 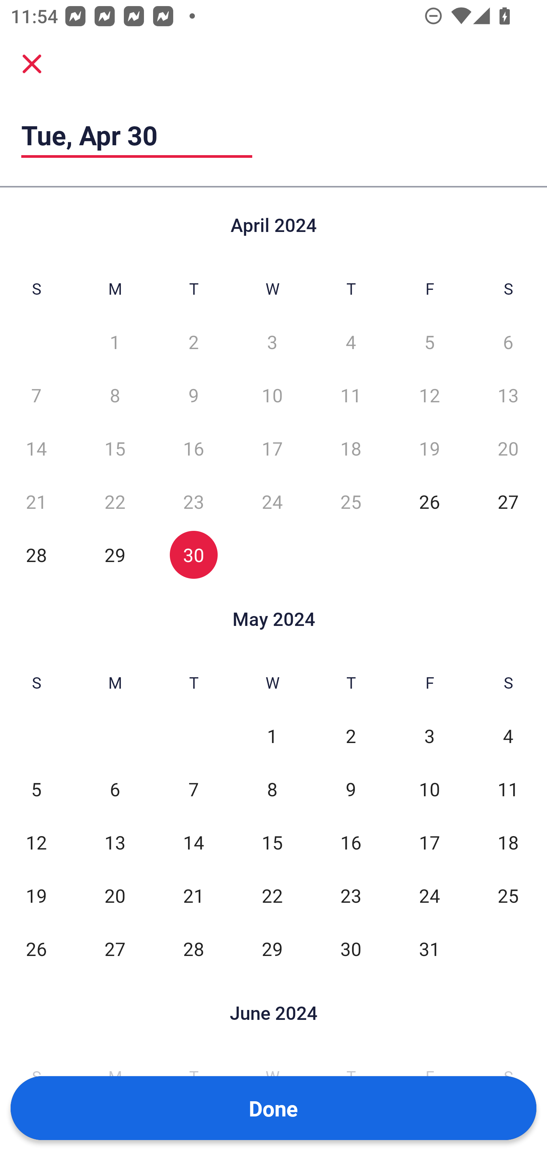 What do you see at coordinates (429, 502) in the screenshot?
I see `26 Fri, Apr 26, Not Selected` at bounding box center [429, 502].